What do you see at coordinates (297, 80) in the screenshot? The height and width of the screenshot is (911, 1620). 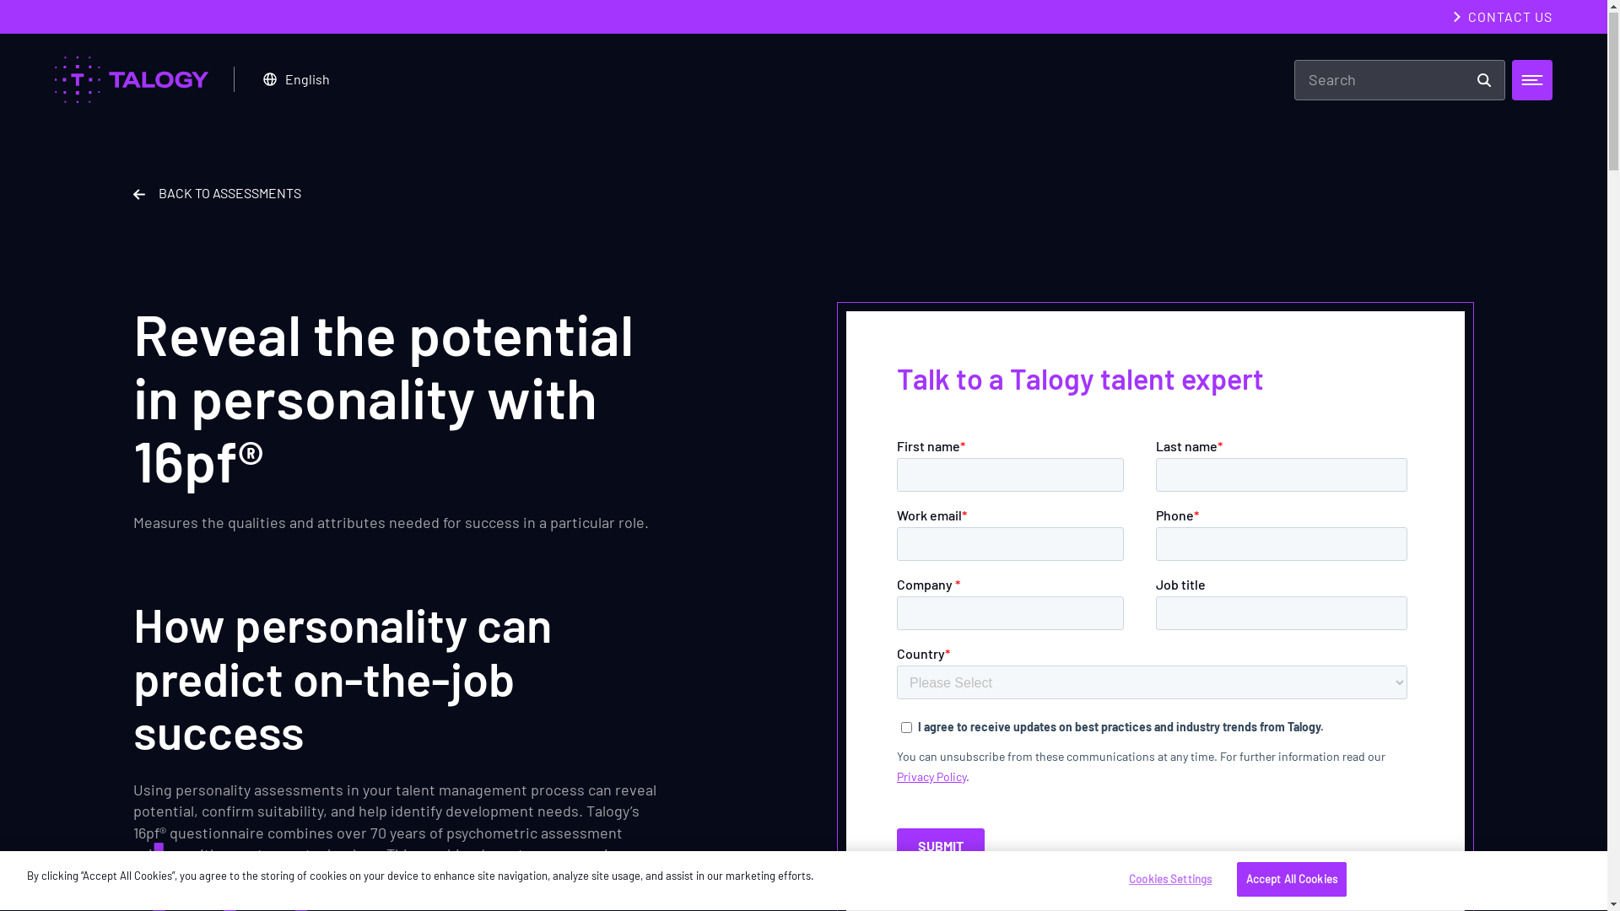 I see `English` at bounding box center [297, 80].